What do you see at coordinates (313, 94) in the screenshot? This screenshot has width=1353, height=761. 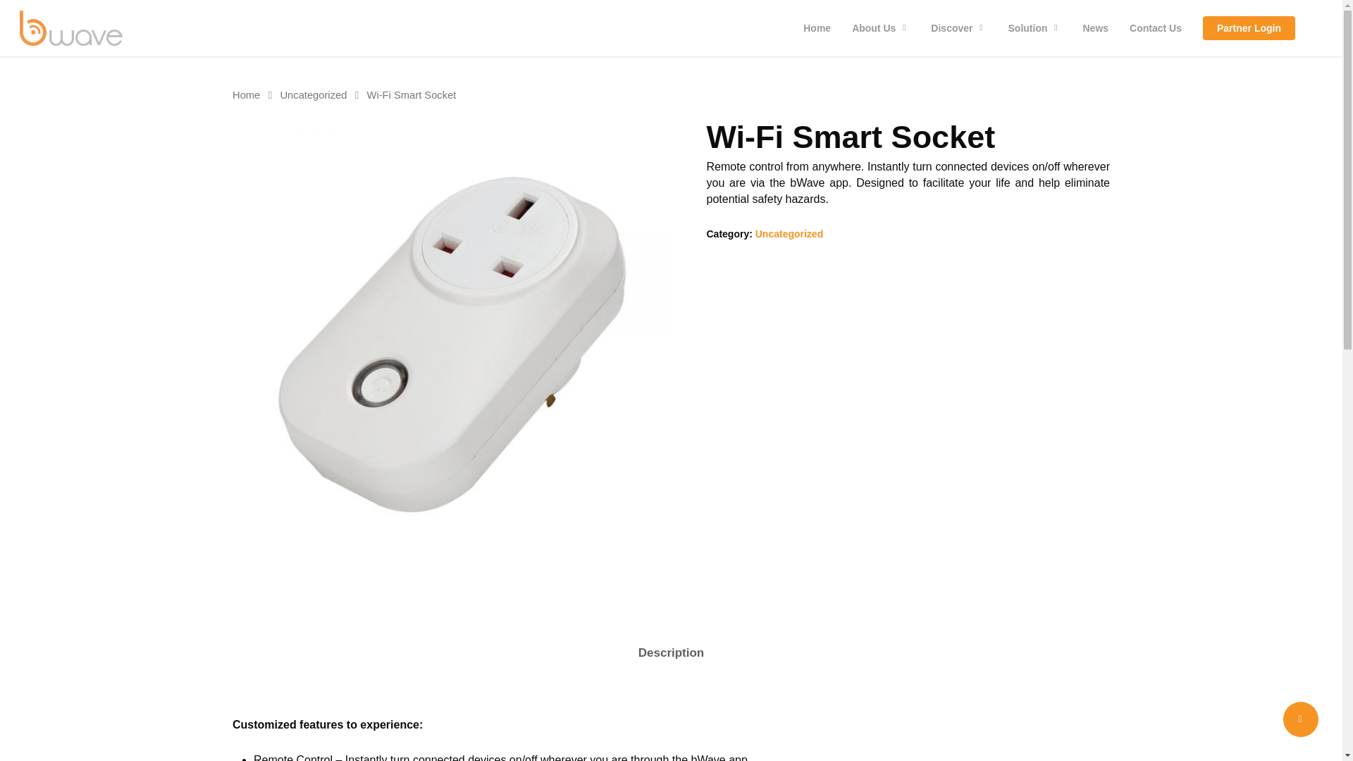 I see `Uncategorized` at bounding box center [313, 94].